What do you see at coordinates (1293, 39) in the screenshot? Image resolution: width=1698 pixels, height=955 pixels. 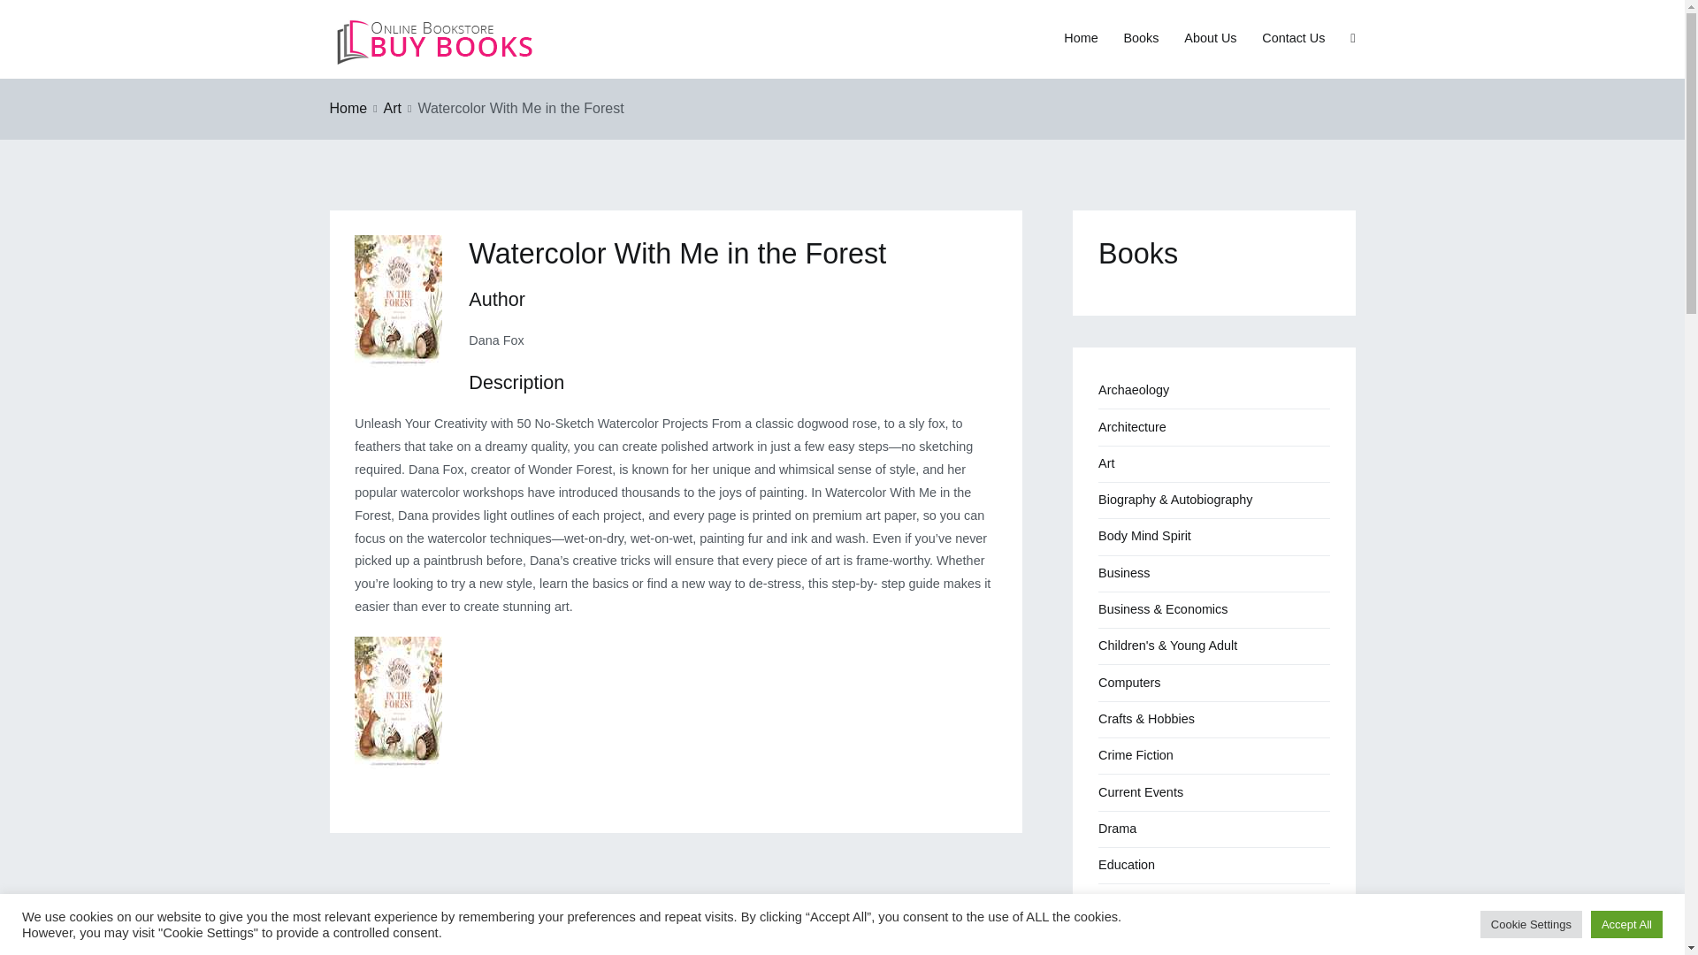 I see `Contact Us` at bounding box center [1293, 39].